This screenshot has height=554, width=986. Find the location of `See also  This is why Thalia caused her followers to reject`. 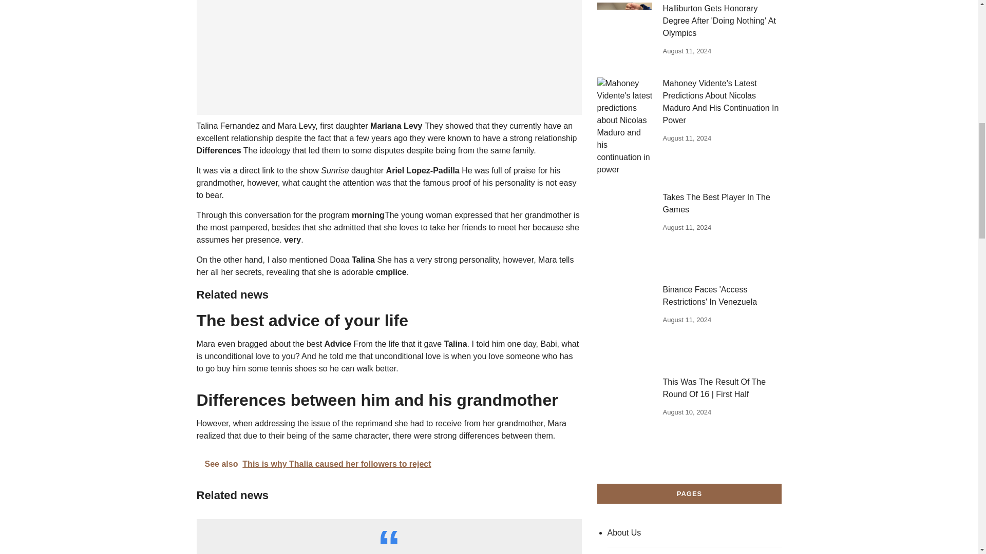

See also  This is why Thalia caused her followers to reject is located at coordinates (389, 464).